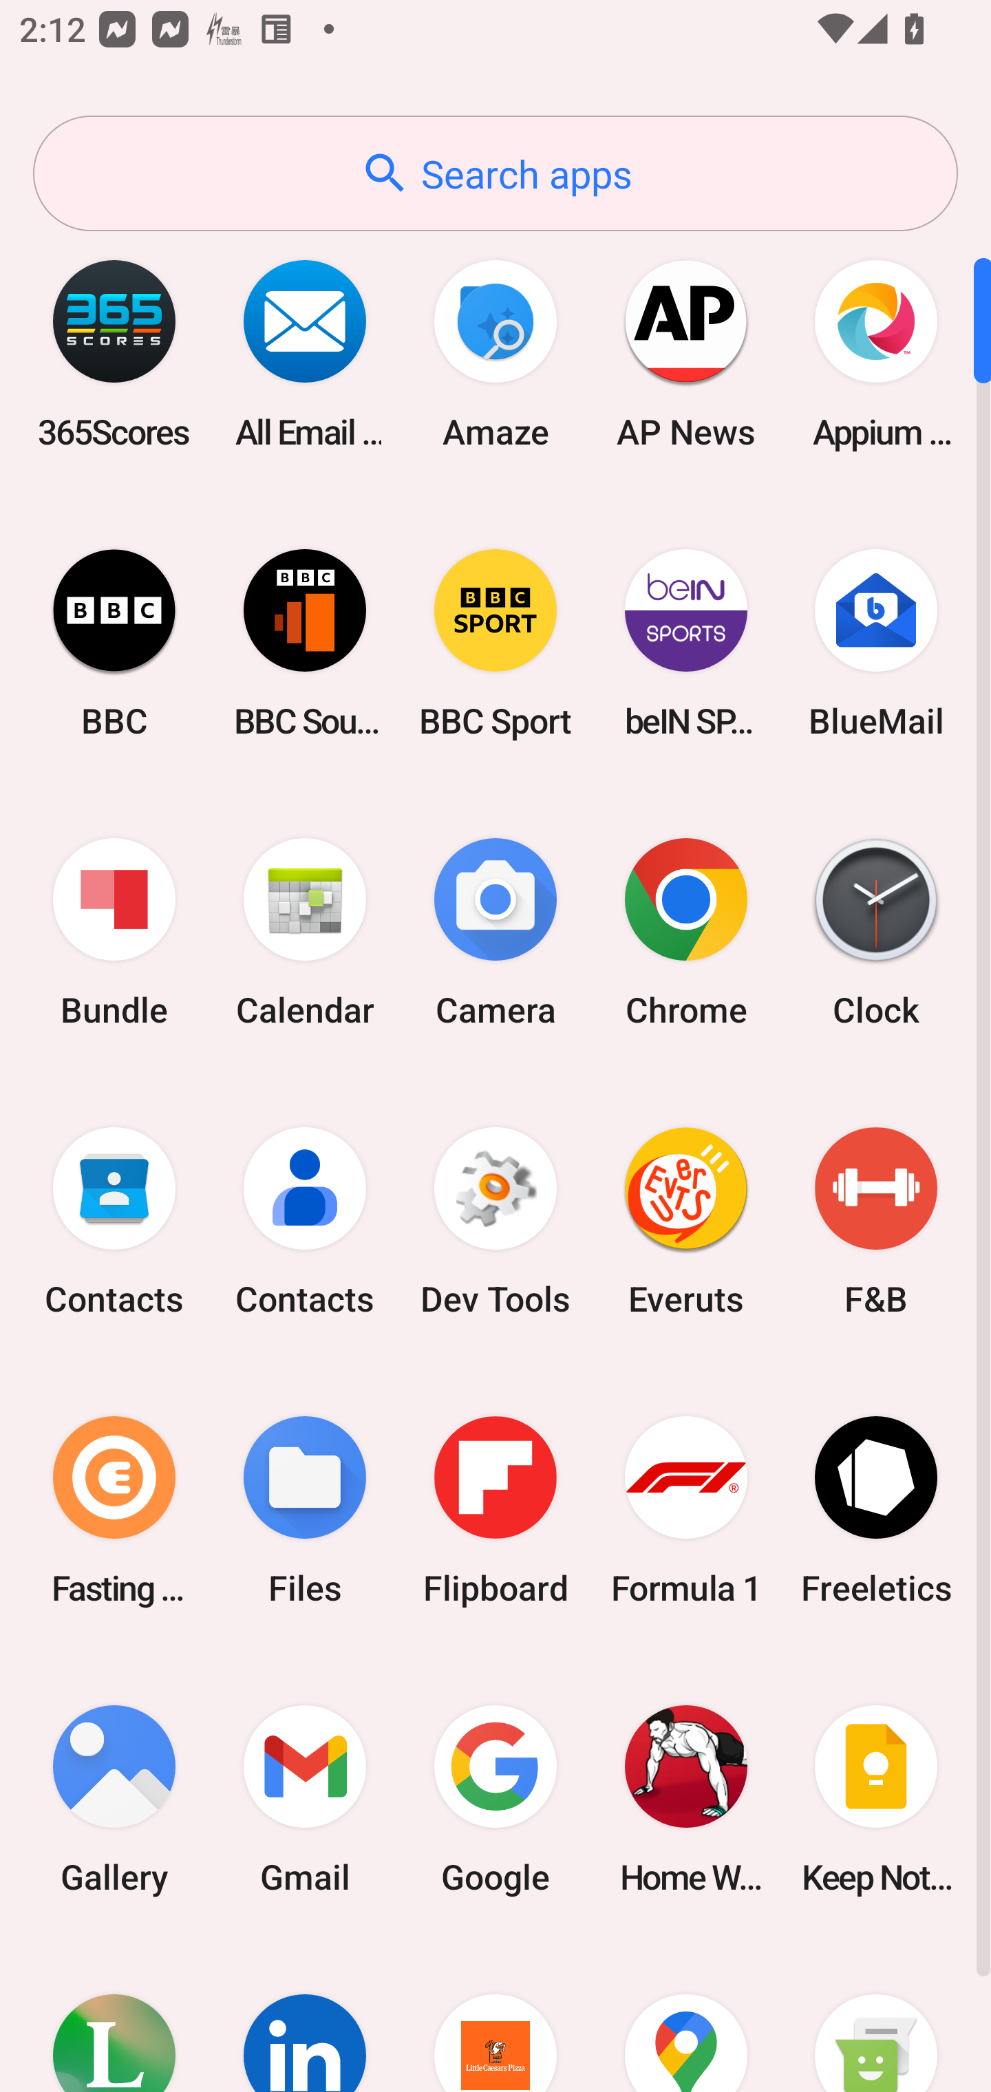 The width and height of the screenshot is (991, 2092). What do you see at coordinates (305, 933) in the screenshot?
I see `Calendar` at bounding box center [305, 933].